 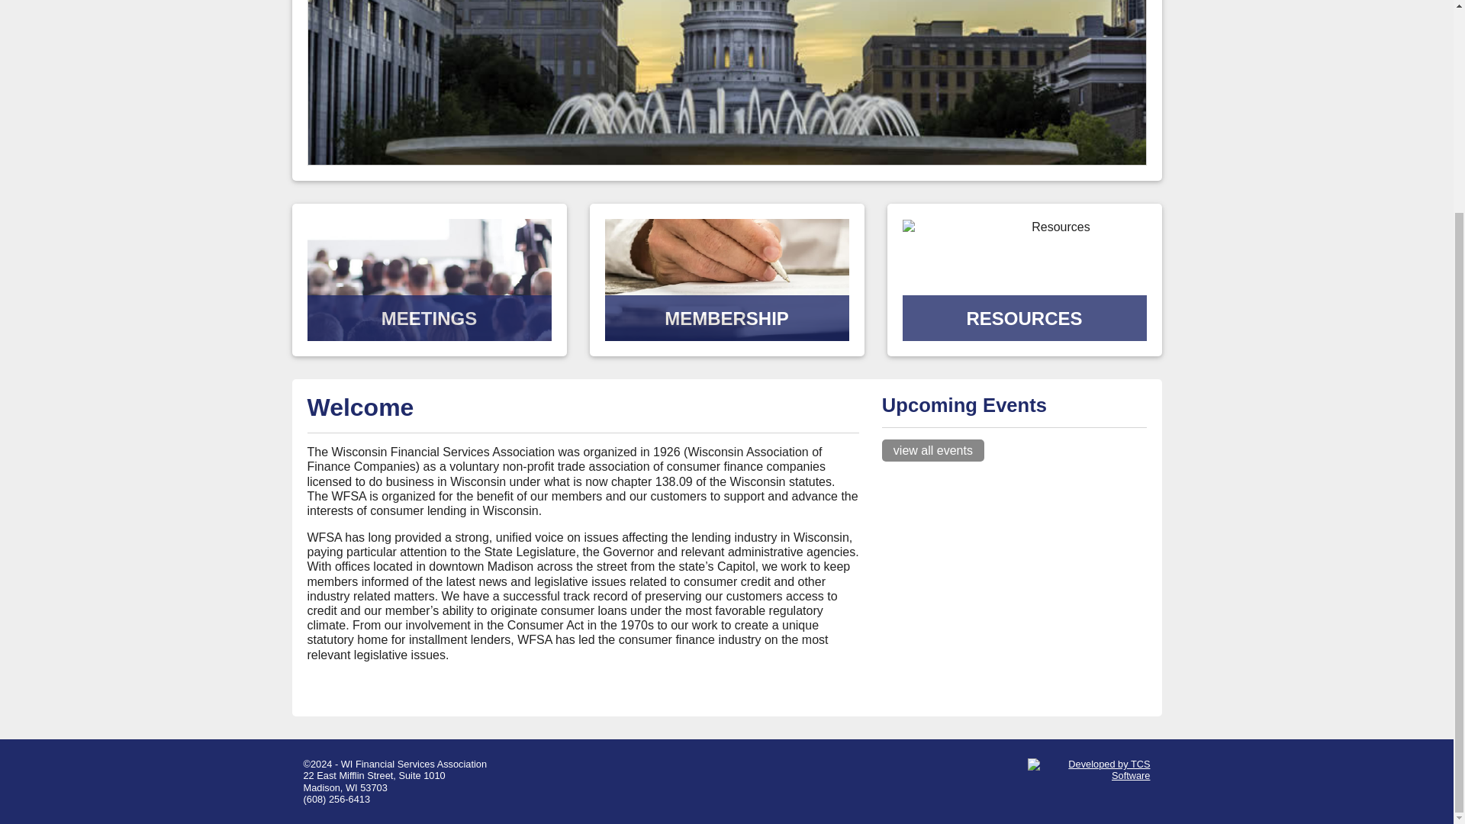 What do you see at coordinates (932, 450) in the screenshot?
I see `view all events` at bounding box center [932, 450].